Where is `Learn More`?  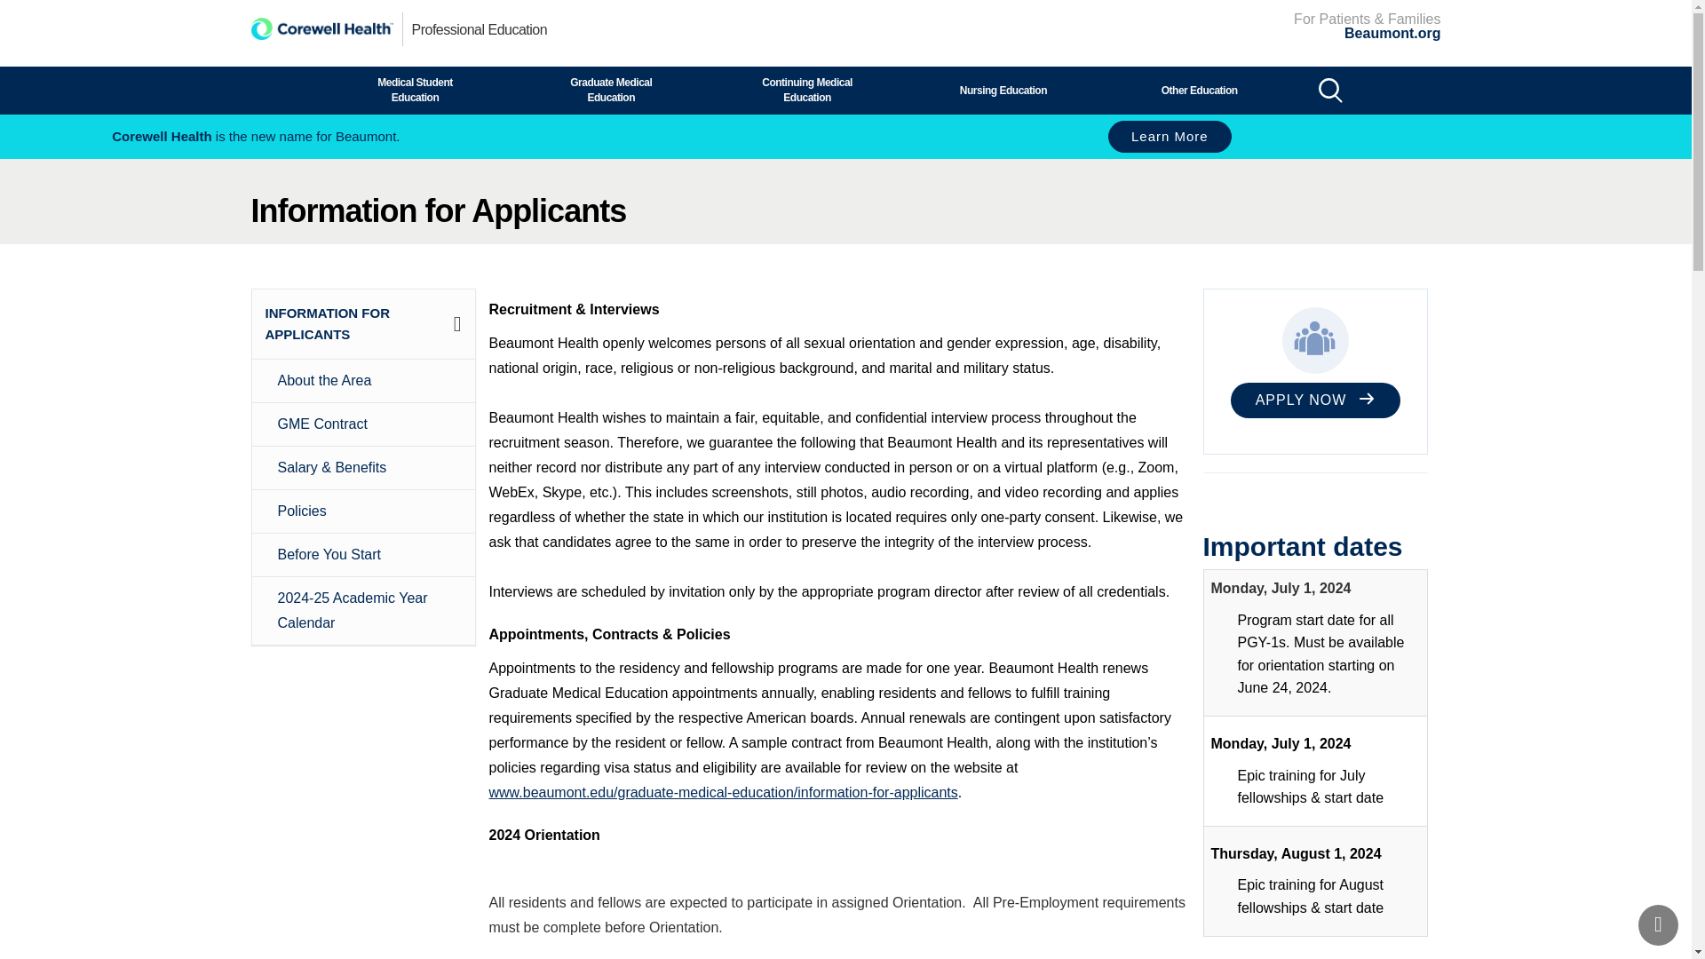 Learn More is located at coordinates (1170, 137).